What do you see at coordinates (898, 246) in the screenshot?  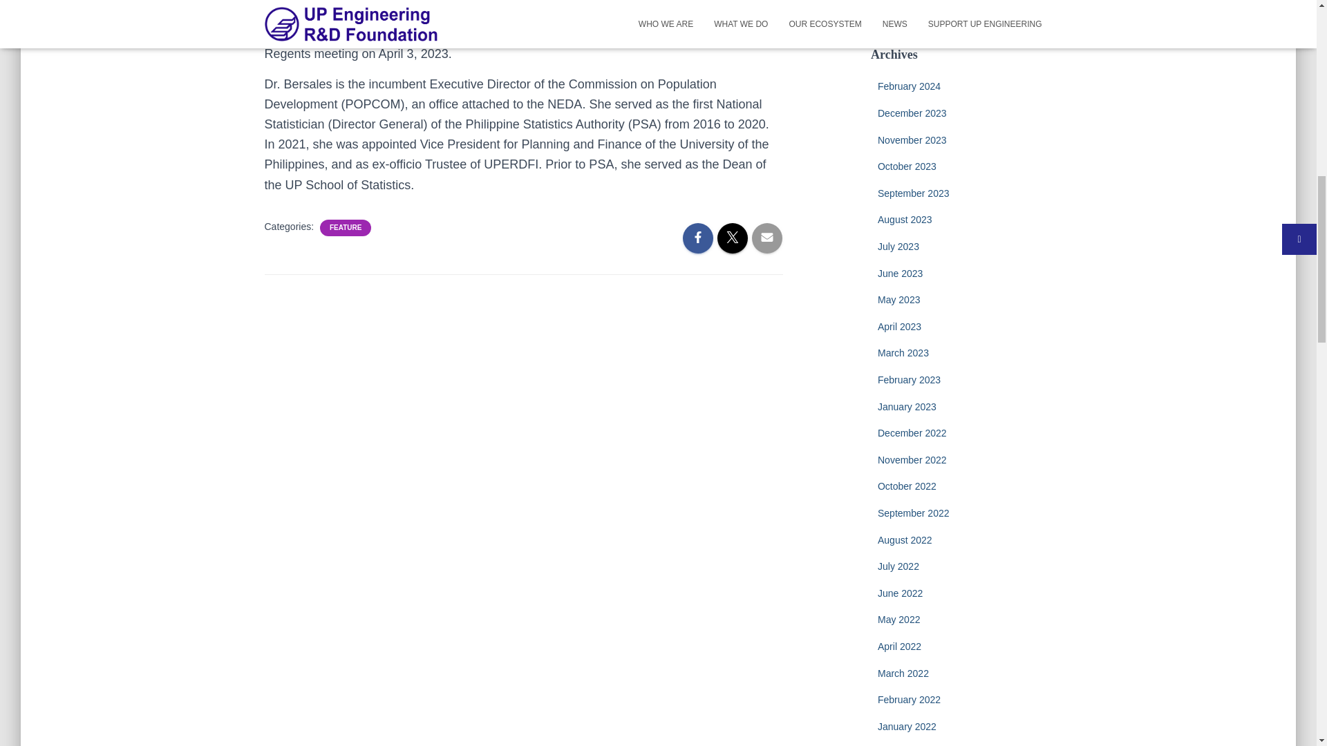 I see `July 2023` at bounding box center [898, 246].